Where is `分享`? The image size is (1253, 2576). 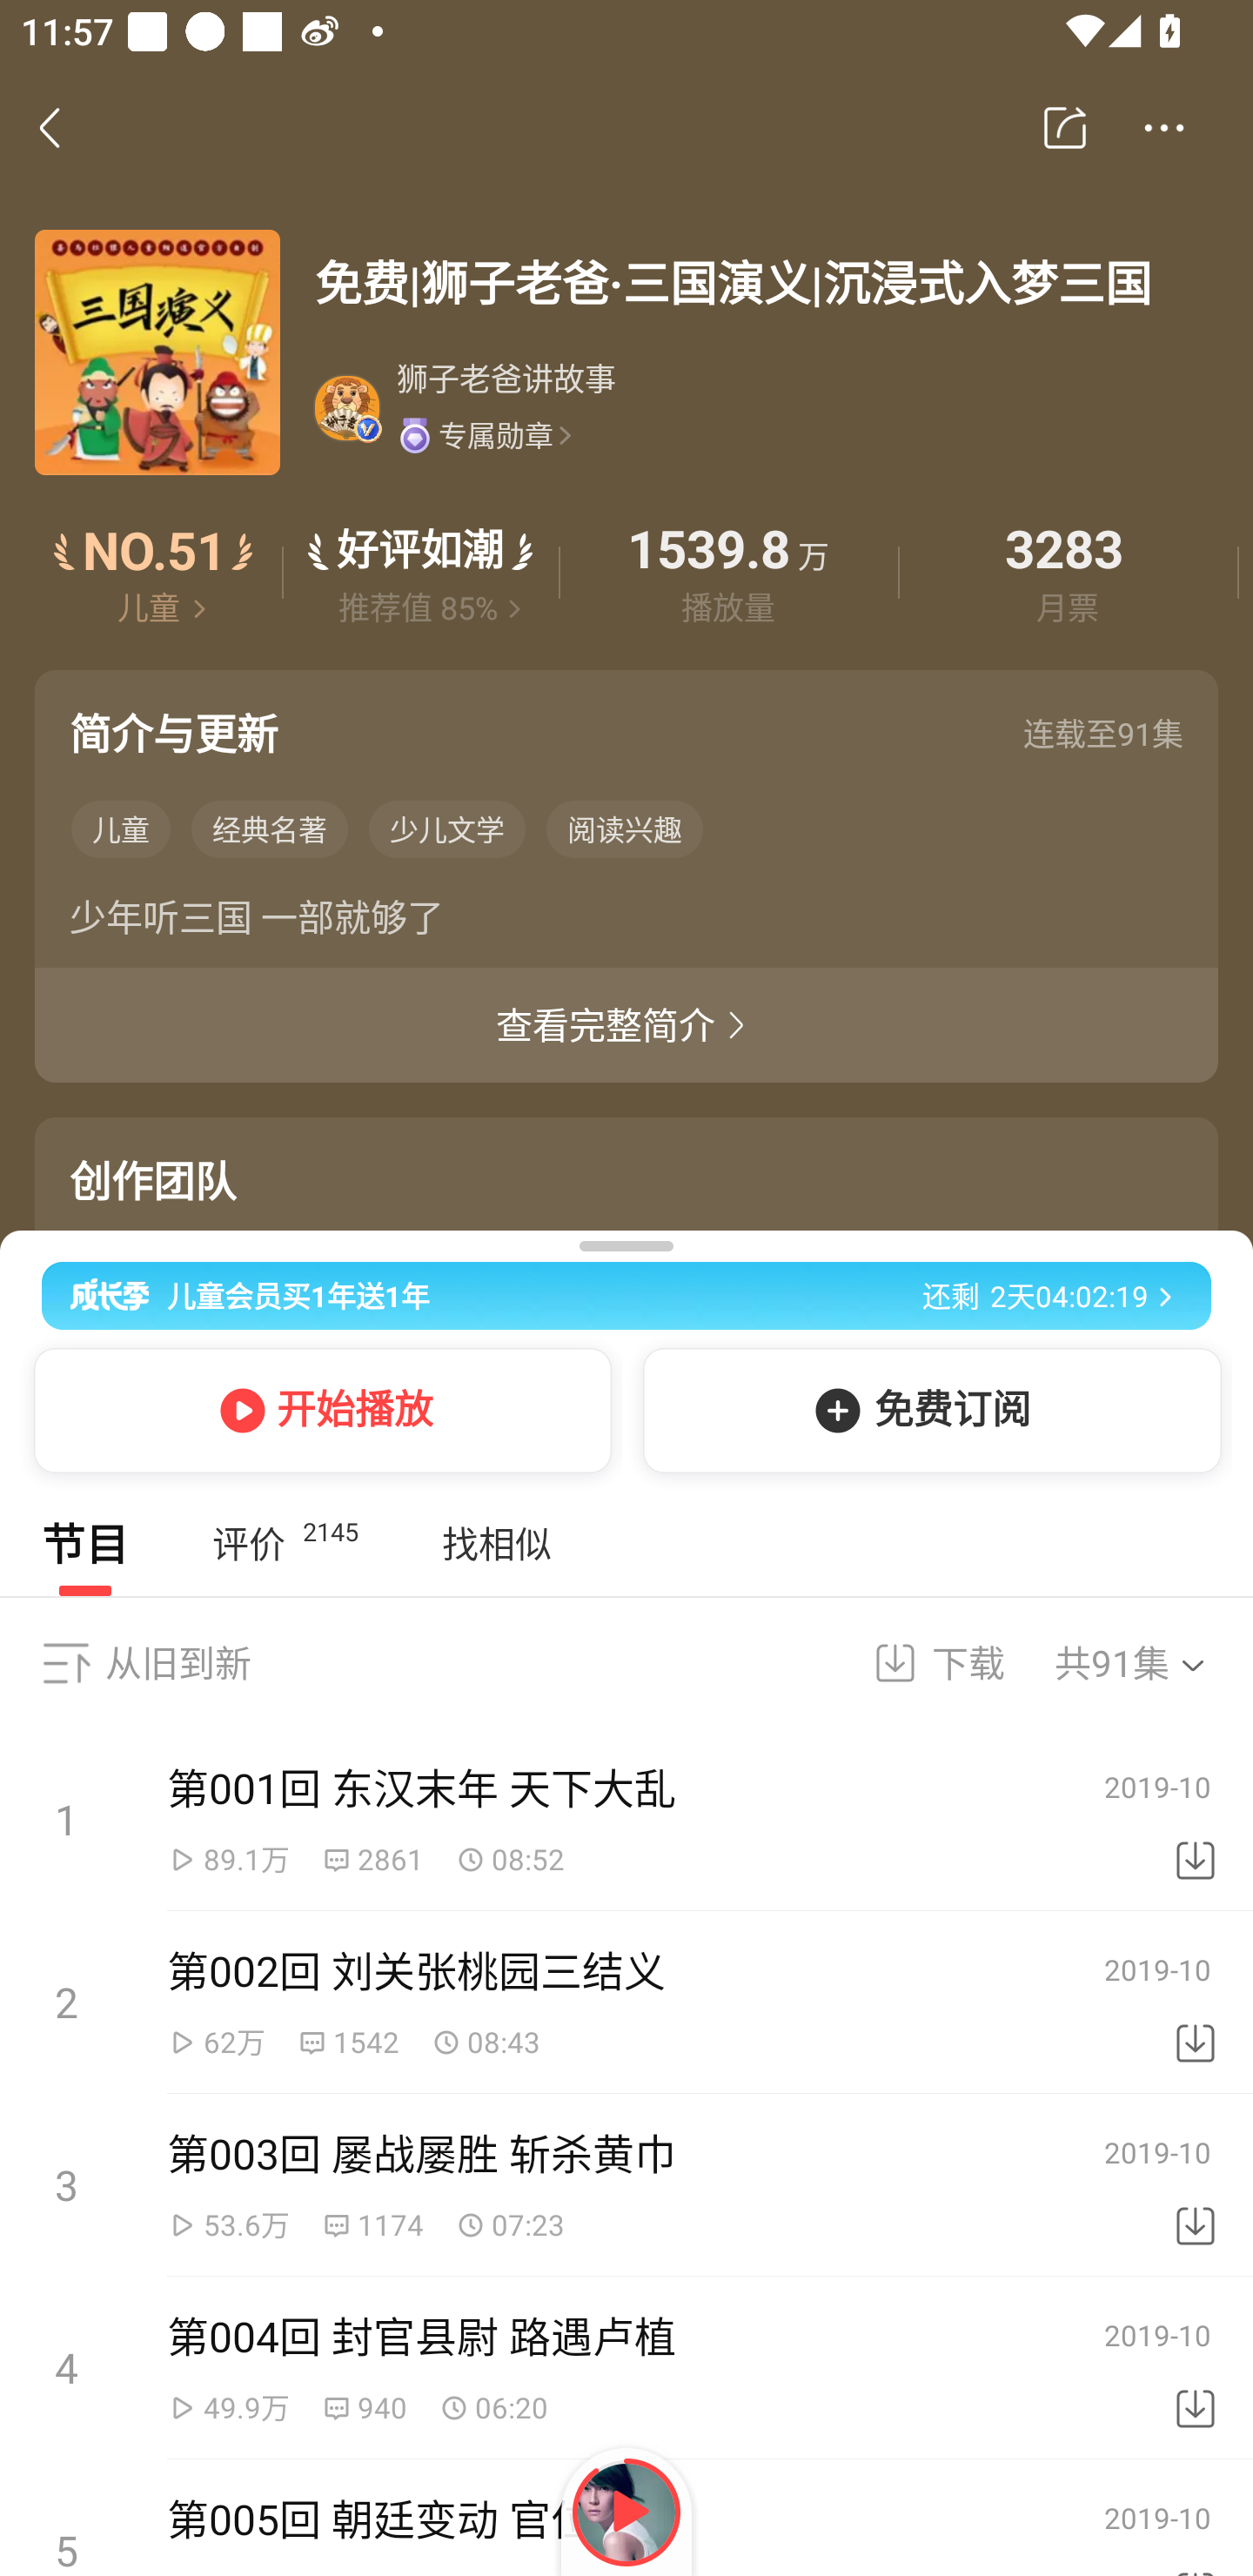
分享 is located at coordinates (1065, 129).